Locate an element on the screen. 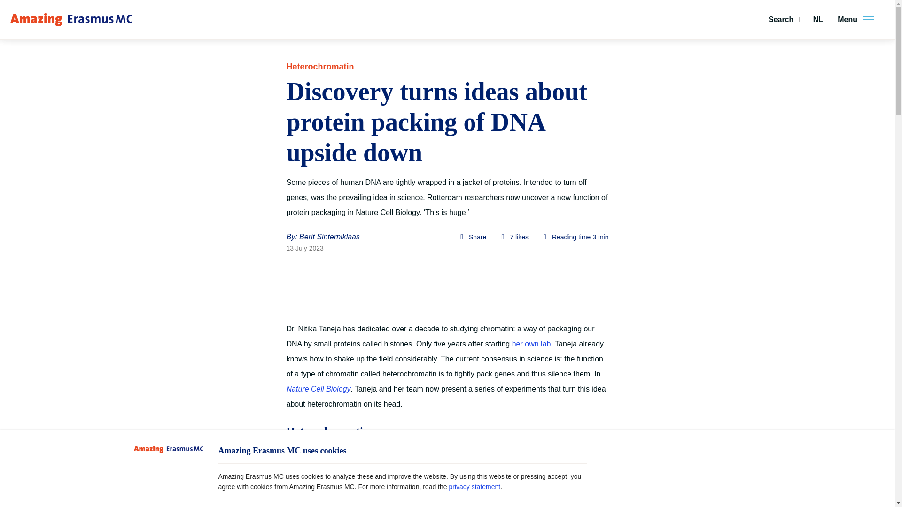  Nature Cell Biology is located at coordinates (319, 389).